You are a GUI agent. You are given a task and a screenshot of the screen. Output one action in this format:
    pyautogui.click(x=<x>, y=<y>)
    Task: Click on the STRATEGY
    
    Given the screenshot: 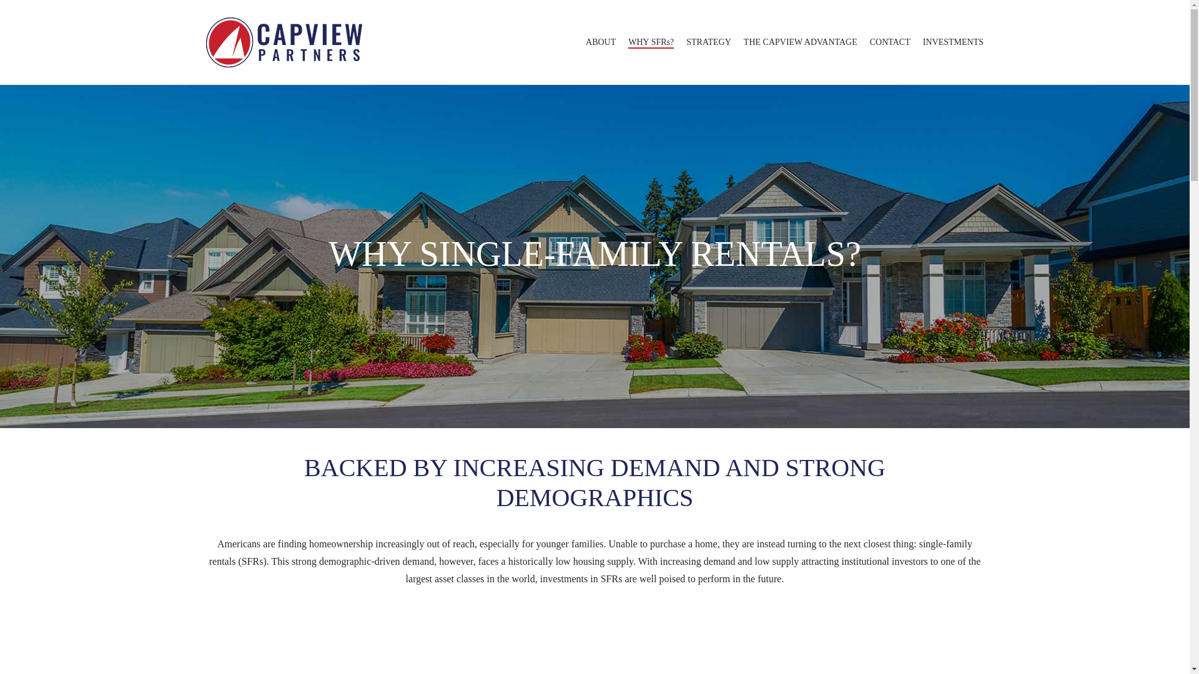 What is the action you would take?
    pyautogui.click(x=708, y=42)
    